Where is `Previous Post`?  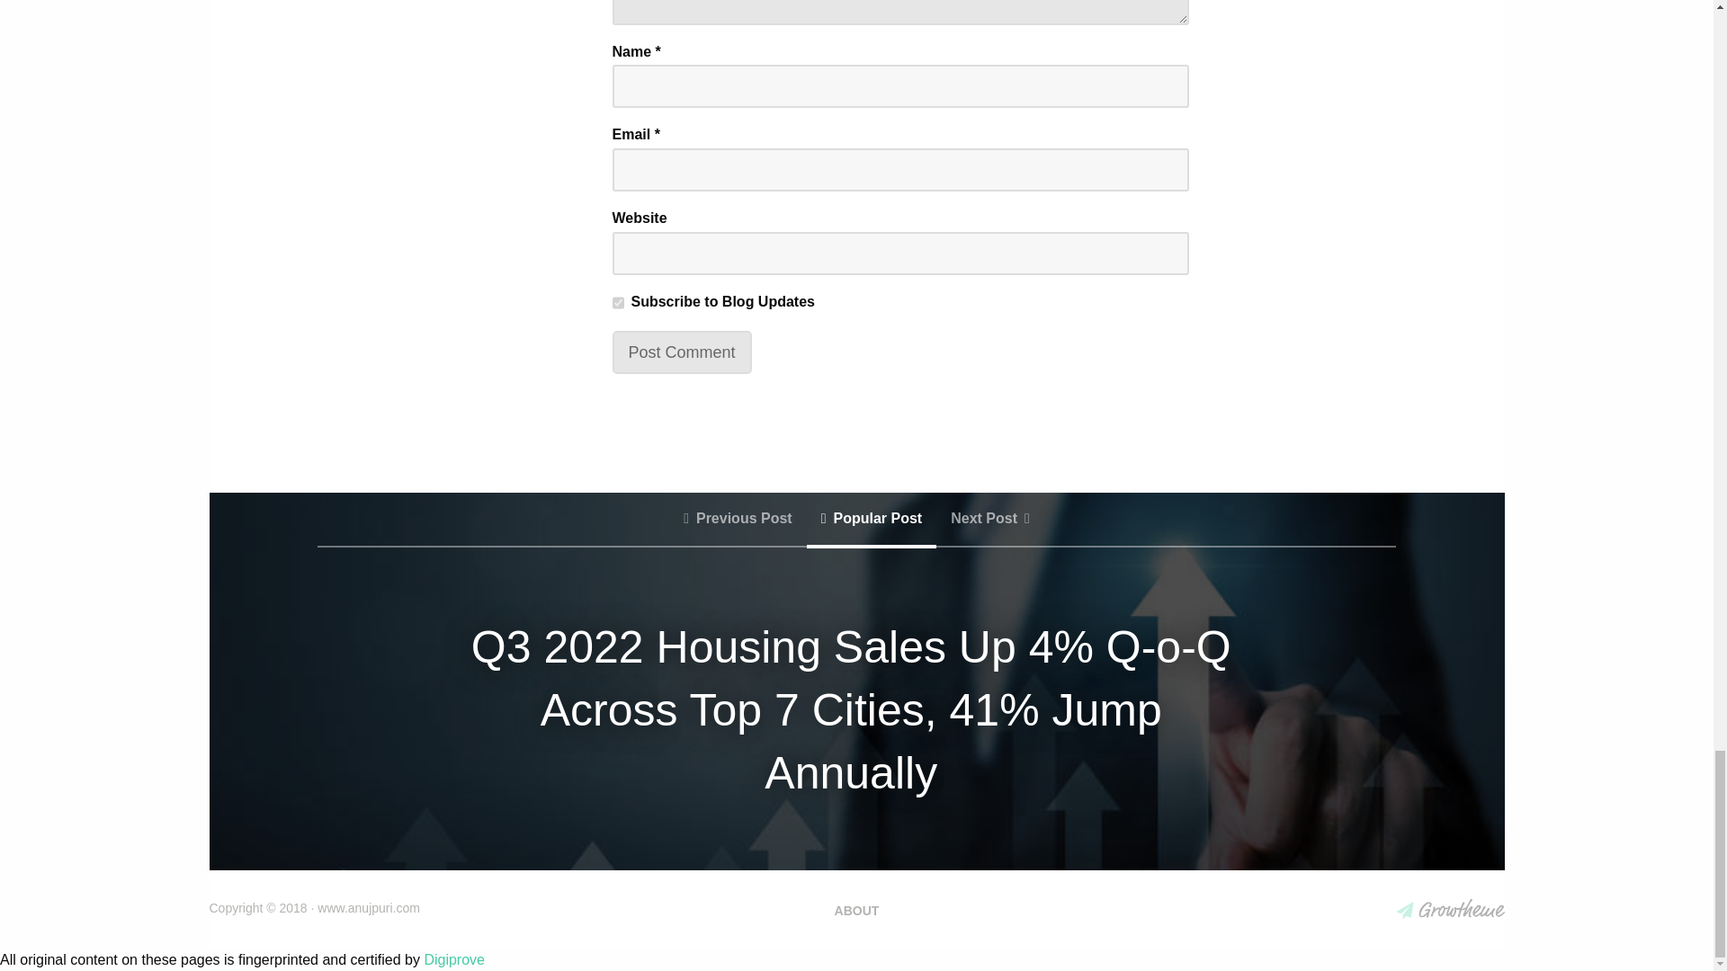 Previous Post is located at coordinates (738, 520).